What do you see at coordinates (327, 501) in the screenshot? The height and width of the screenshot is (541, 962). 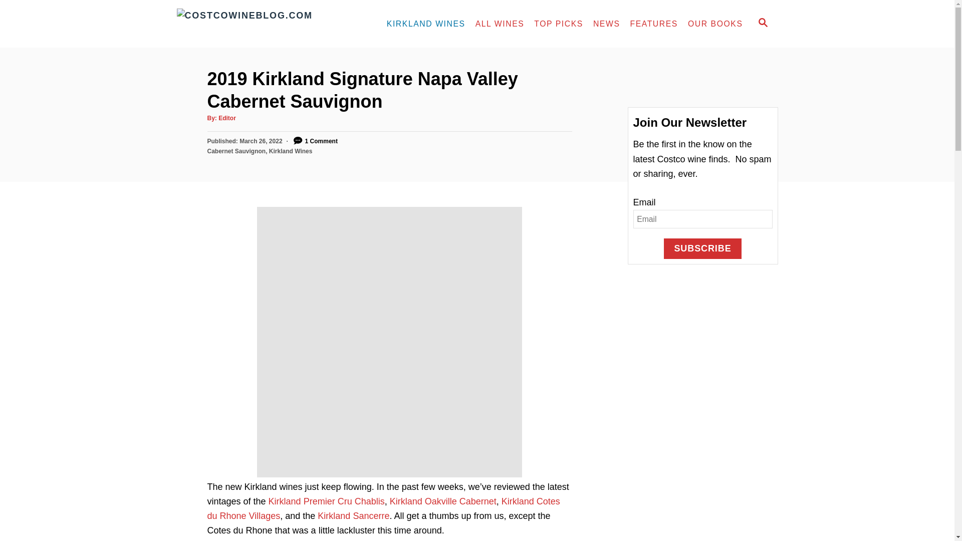 I see `Kirkland Premier Cru Chablis` at bounding box center [327, 501].